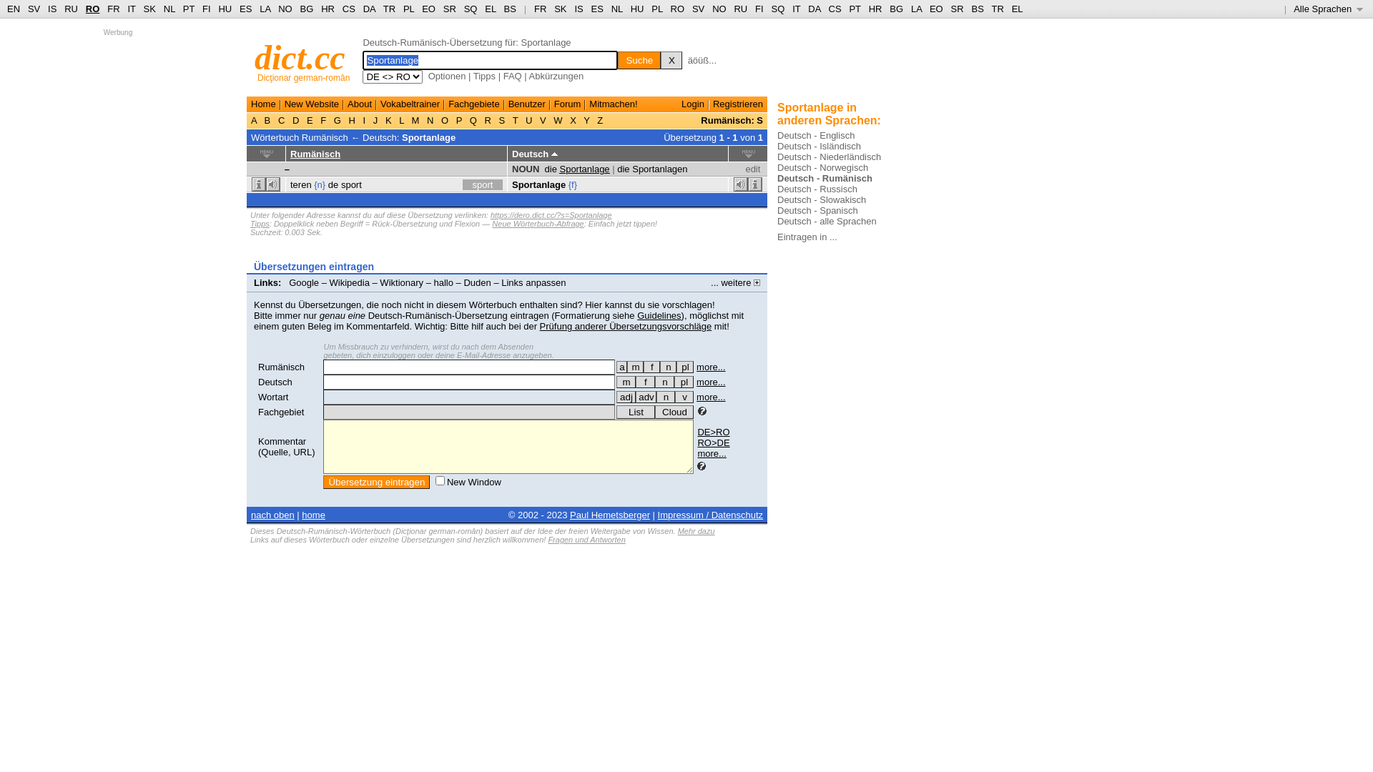 The height and width of the screenshot is (772, 1373). I want to click on m, so click(635, 367).